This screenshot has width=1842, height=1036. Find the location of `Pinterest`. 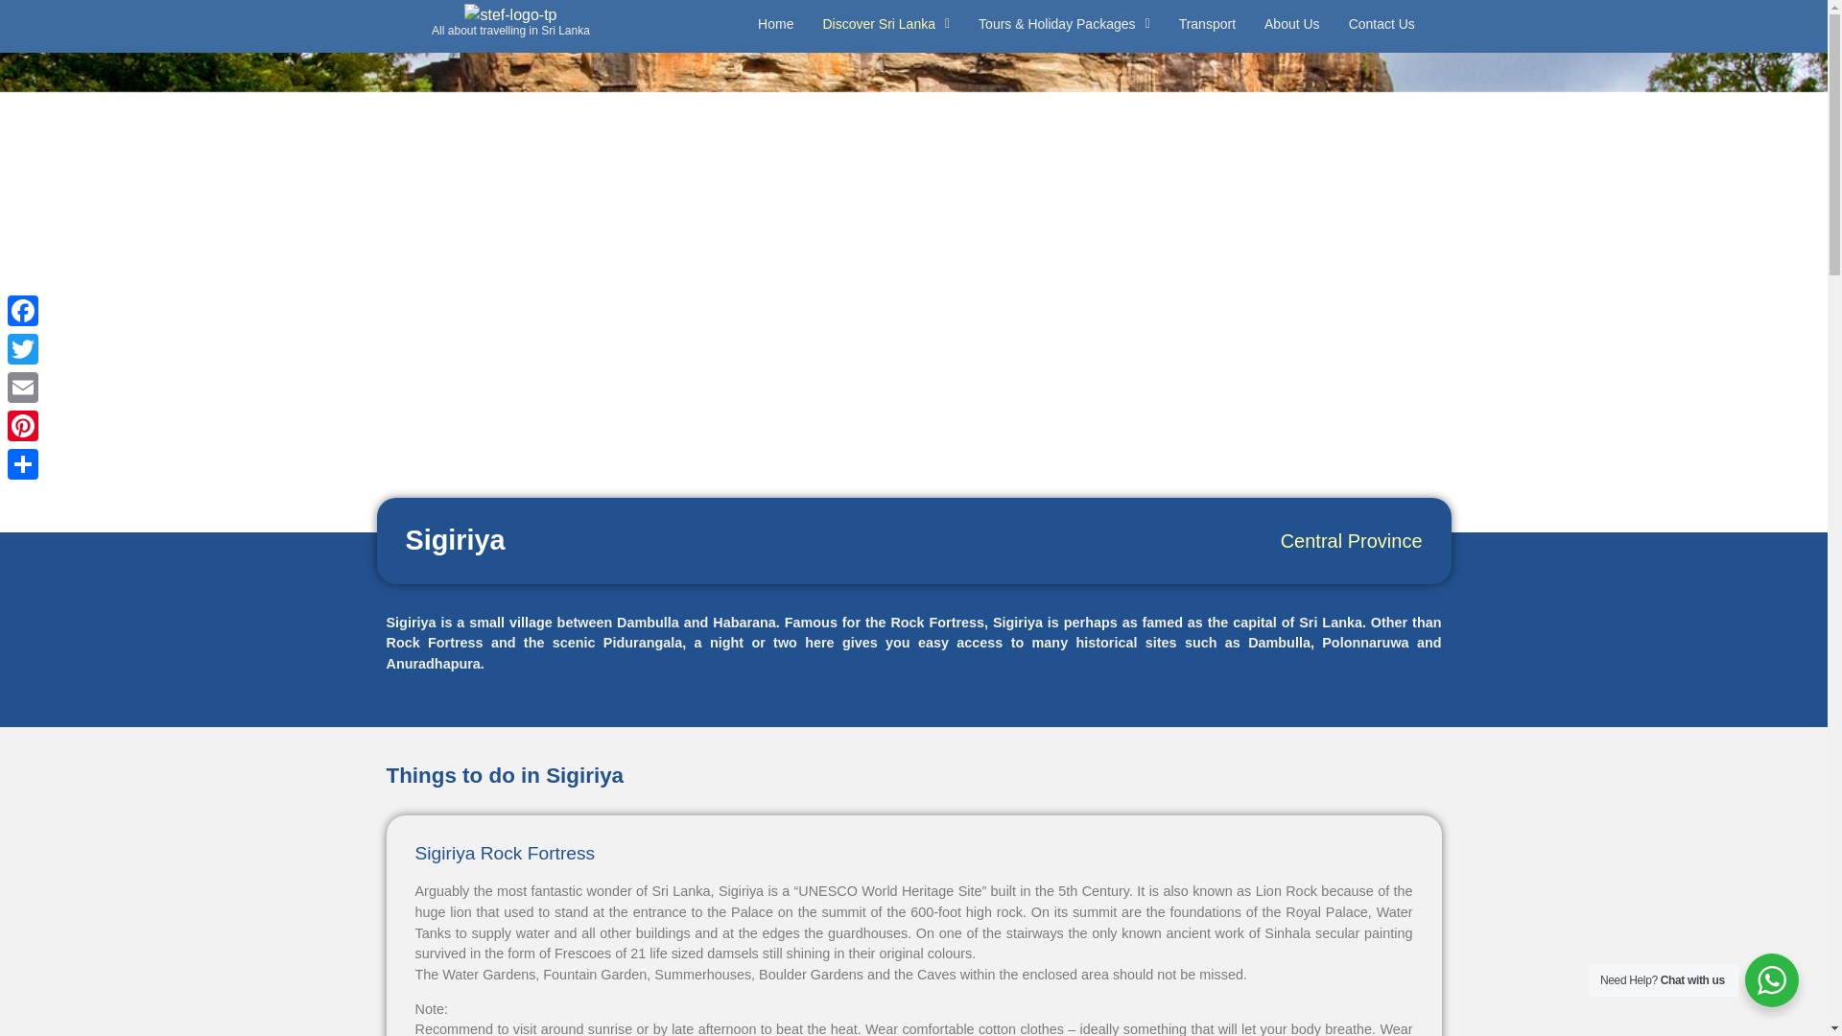

Pinterest is located at coordinates (23, 426).